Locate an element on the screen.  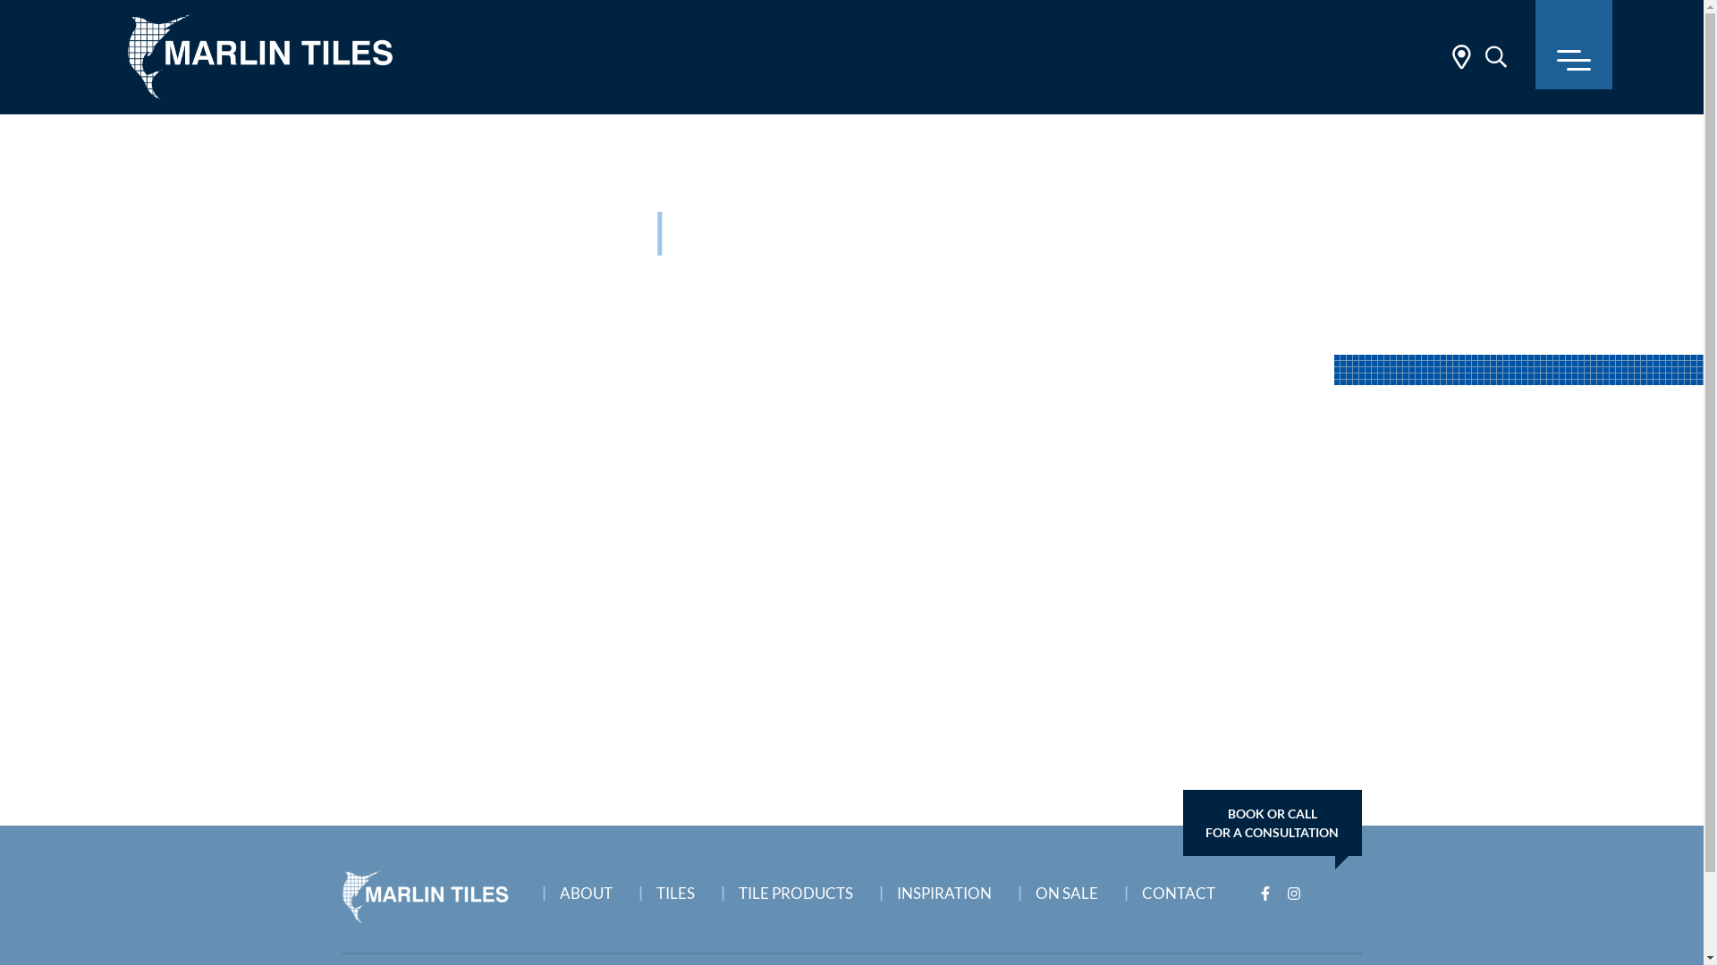
Go is located at coordinates (1301, 183).